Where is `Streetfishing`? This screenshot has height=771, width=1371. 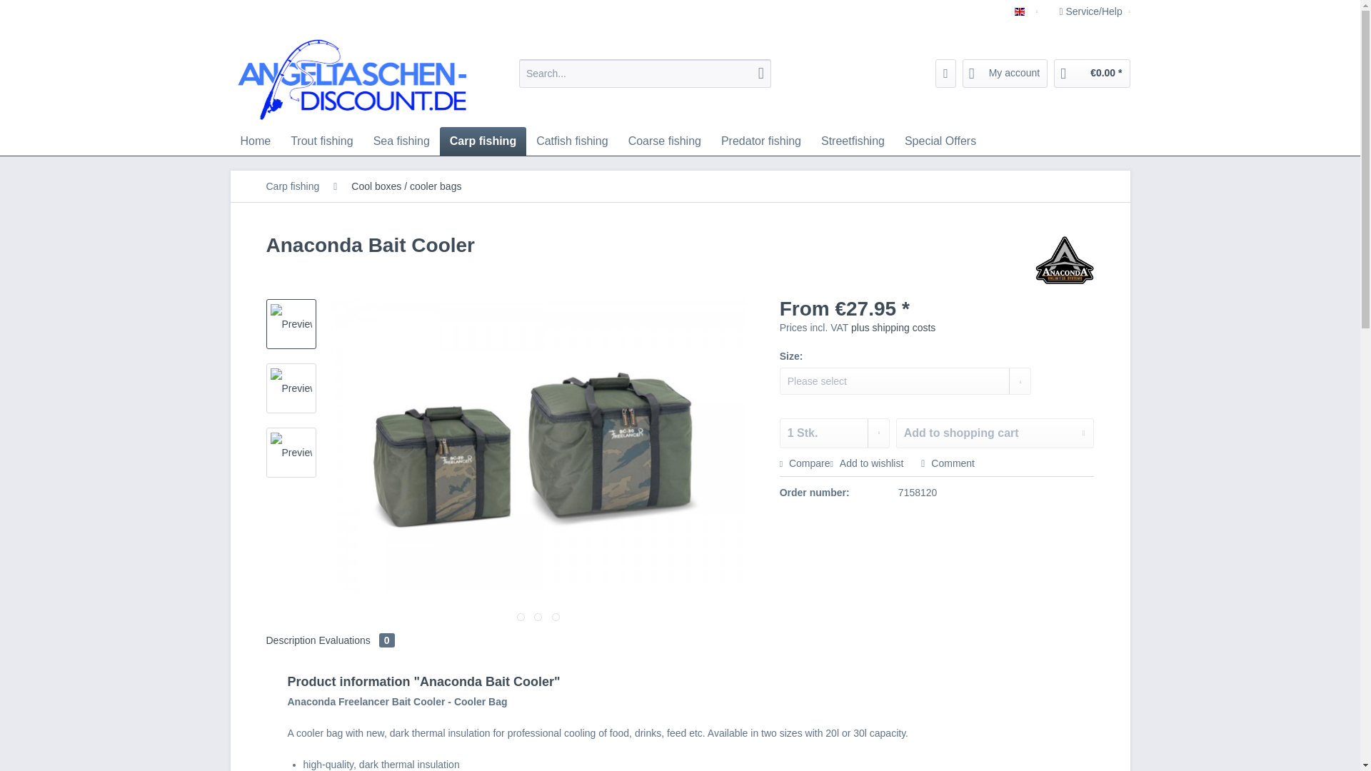
Streetfishing is located at coordinates (853, 141).